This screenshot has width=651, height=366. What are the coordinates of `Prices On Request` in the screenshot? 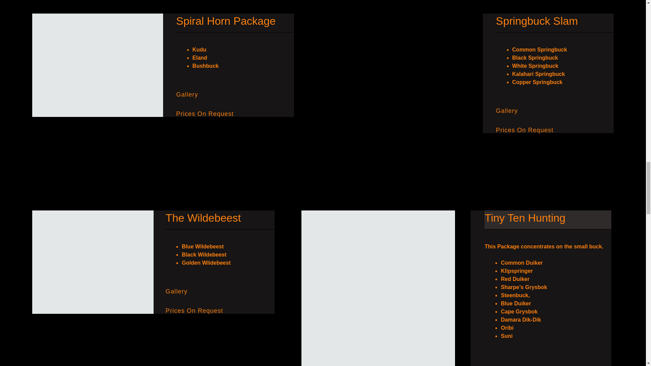 It's located at (194, 310).